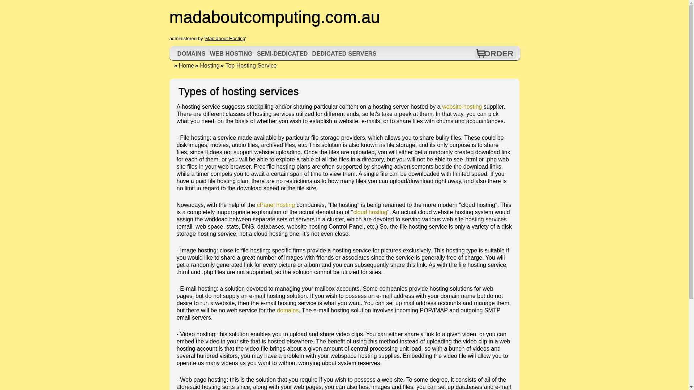  Describe the element at coordinates (207, 65) in the screenshot. I see `Hosting` at that location.